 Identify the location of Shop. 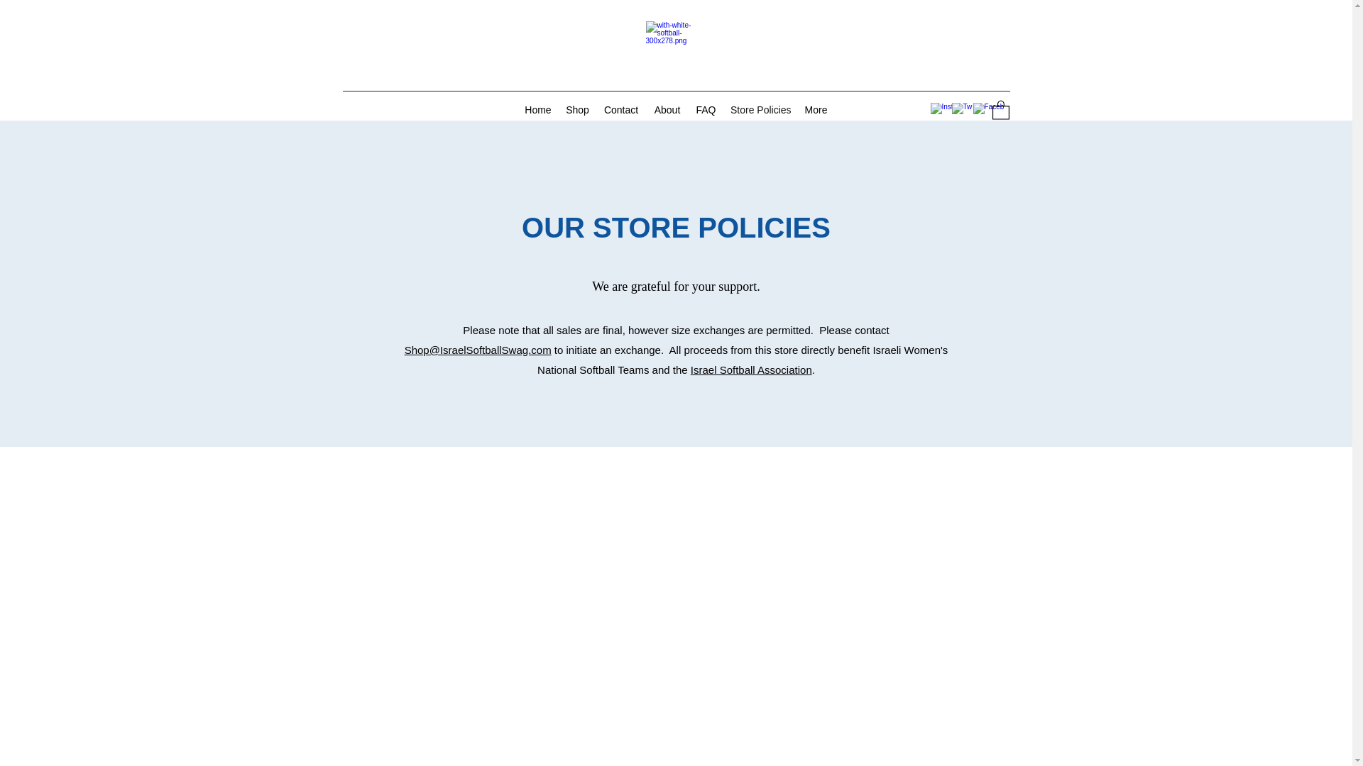
(578, 109).